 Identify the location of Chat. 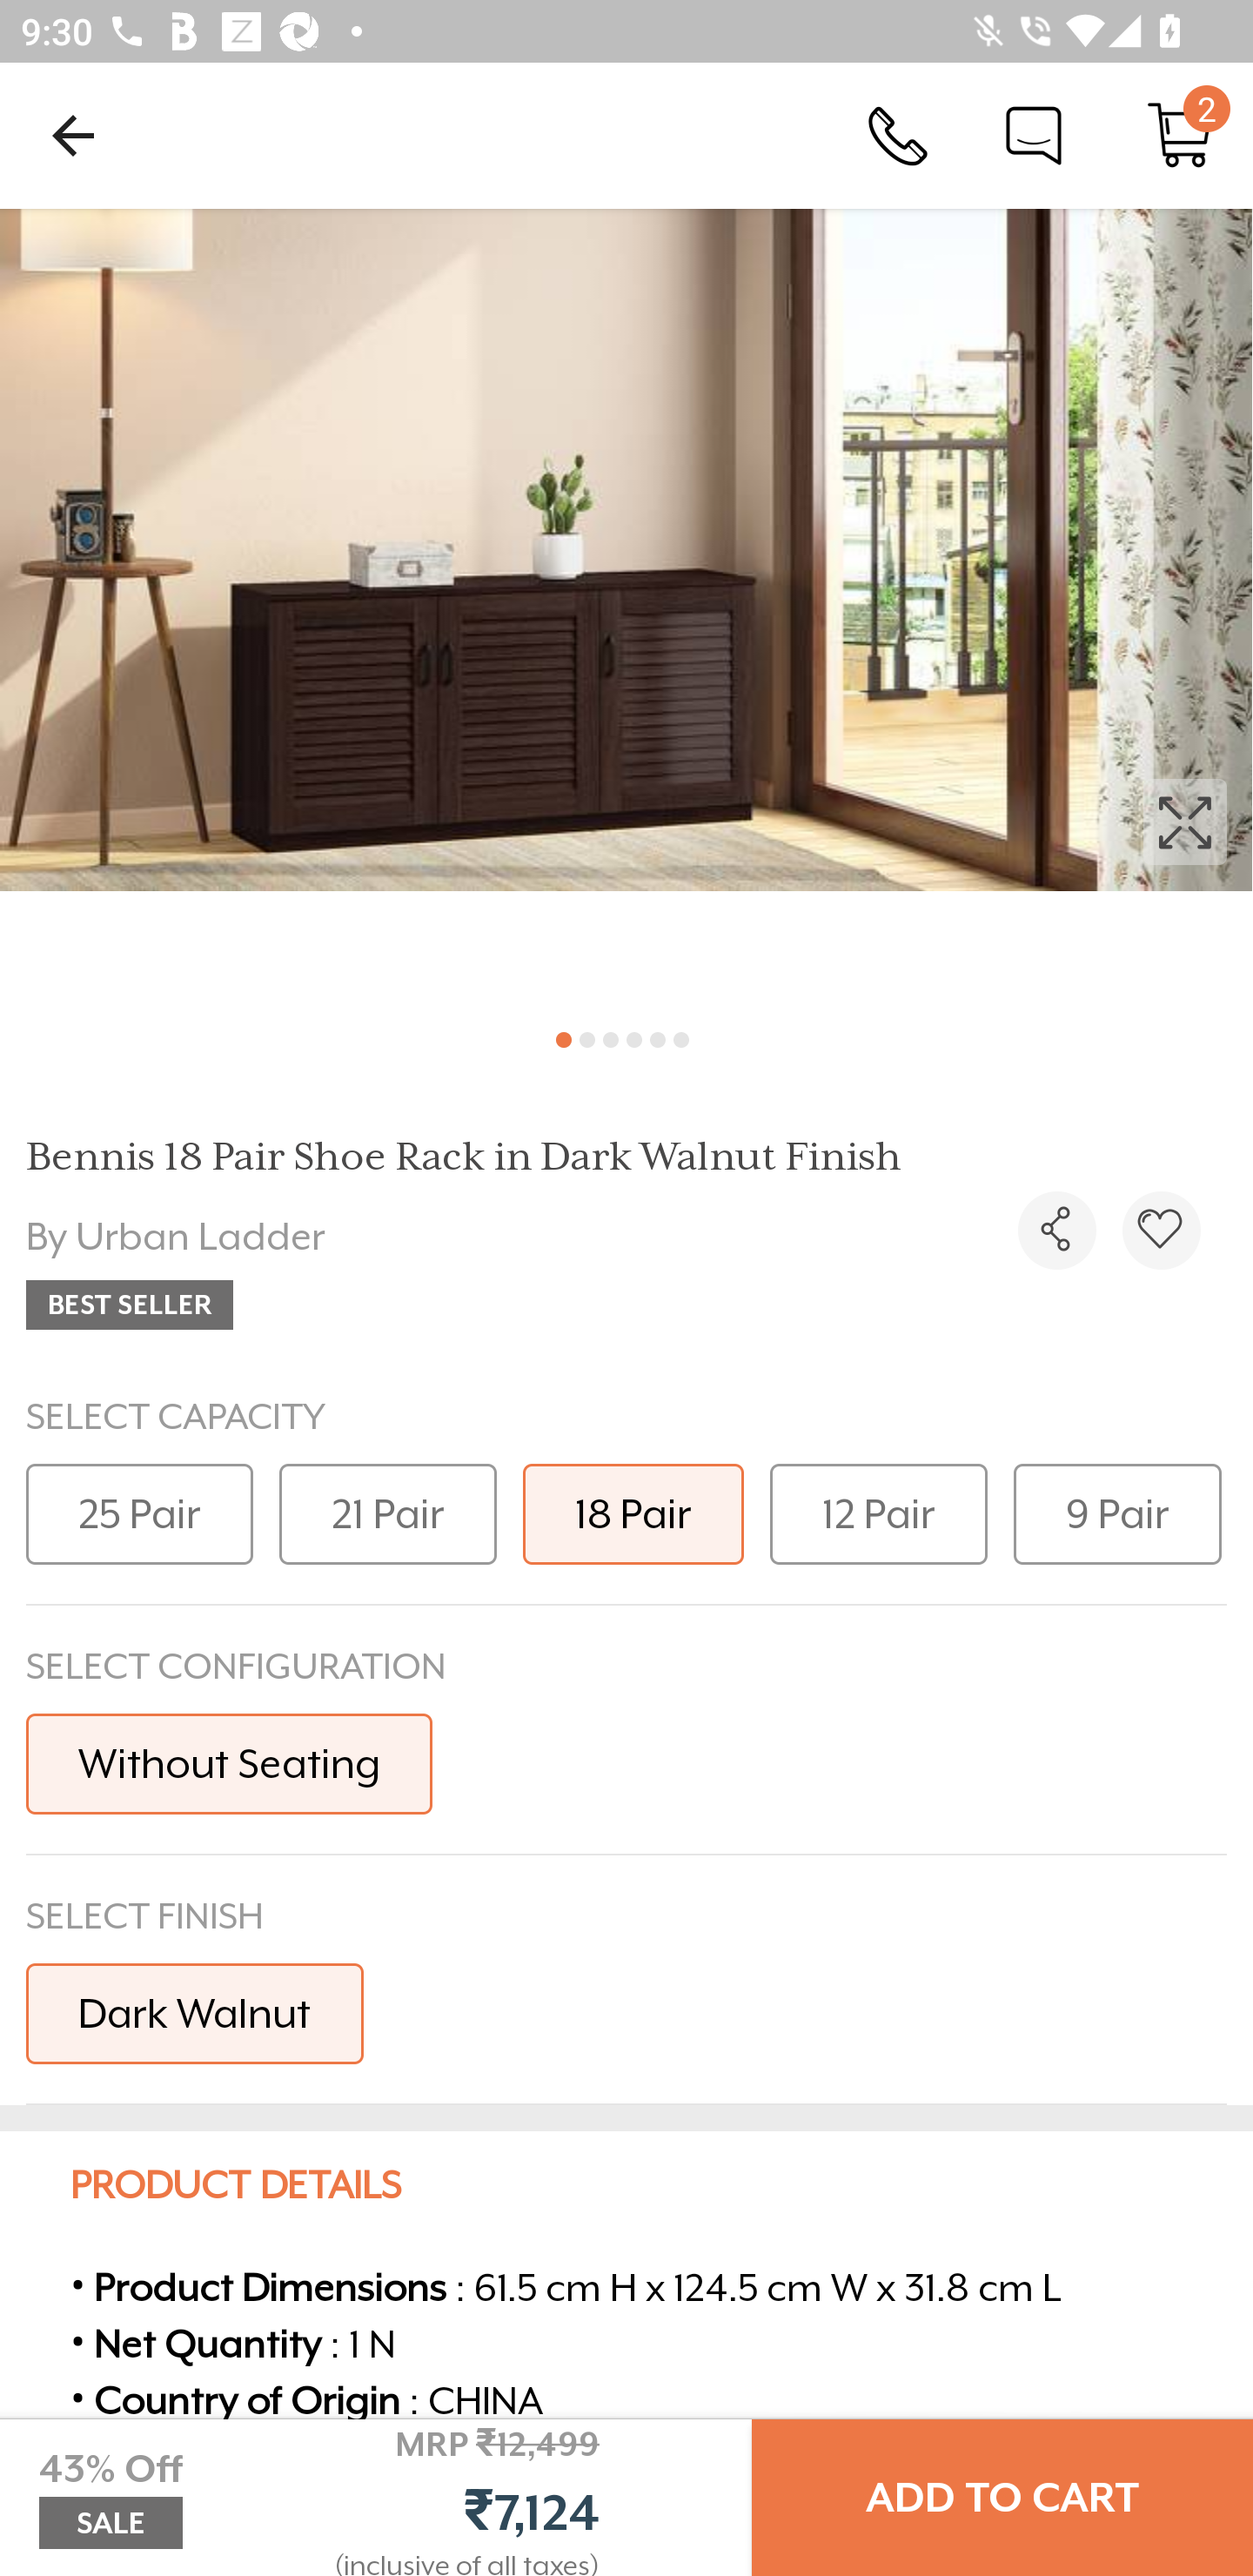
(1034, 134).